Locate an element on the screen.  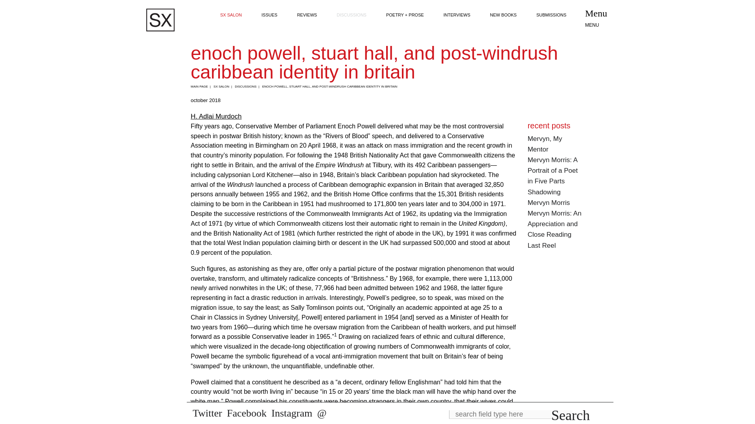
Instagram is located at coordinates (292, 413).